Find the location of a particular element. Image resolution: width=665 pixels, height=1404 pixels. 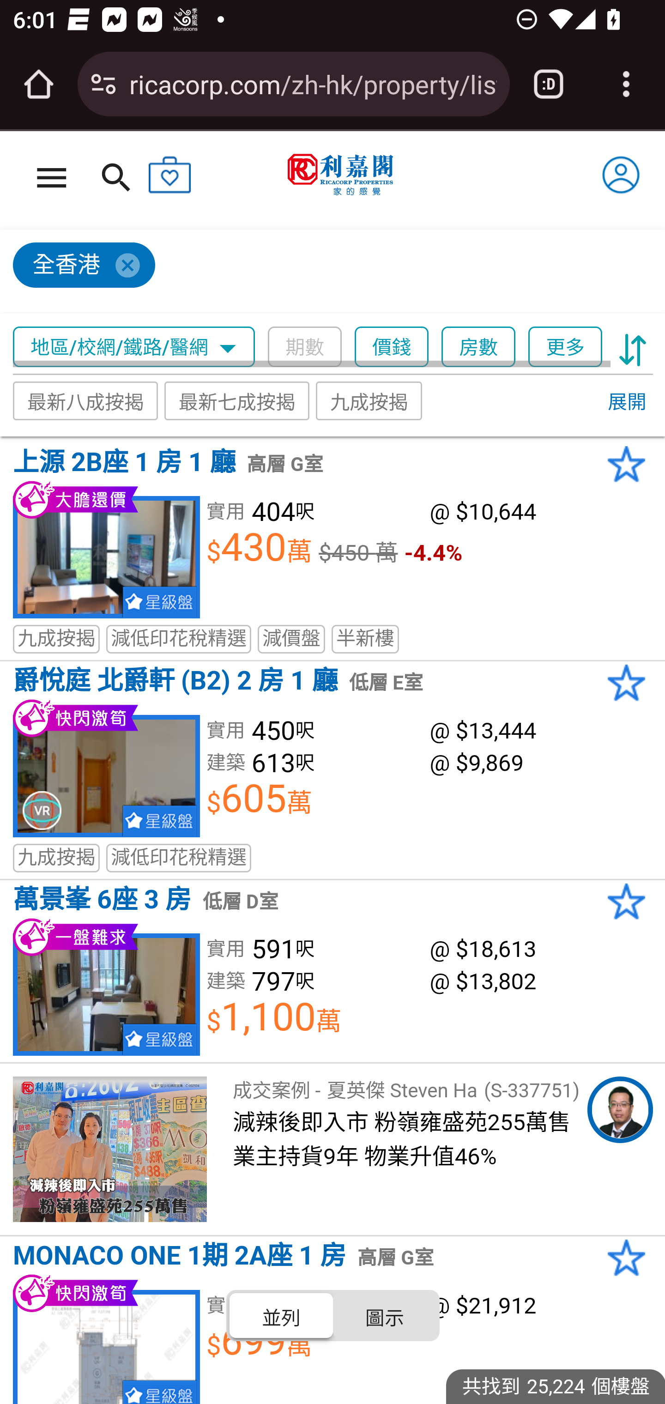

ricacorp.com/zh-hk/property/list/buy is located at coordinates (313, 83).